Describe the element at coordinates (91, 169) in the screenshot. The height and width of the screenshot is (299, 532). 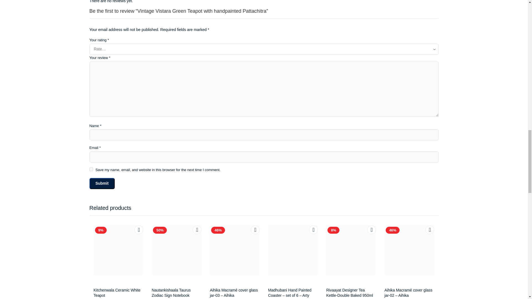
I see `yes` at that location.